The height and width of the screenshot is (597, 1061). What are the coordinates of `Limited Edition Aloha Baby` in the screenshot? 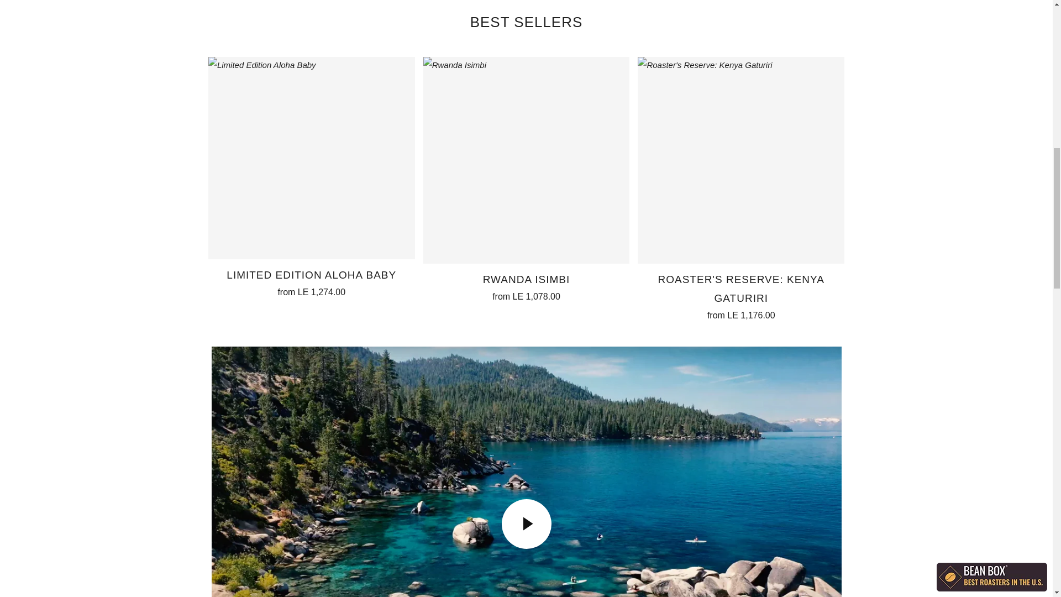 It's located at (311, 281).